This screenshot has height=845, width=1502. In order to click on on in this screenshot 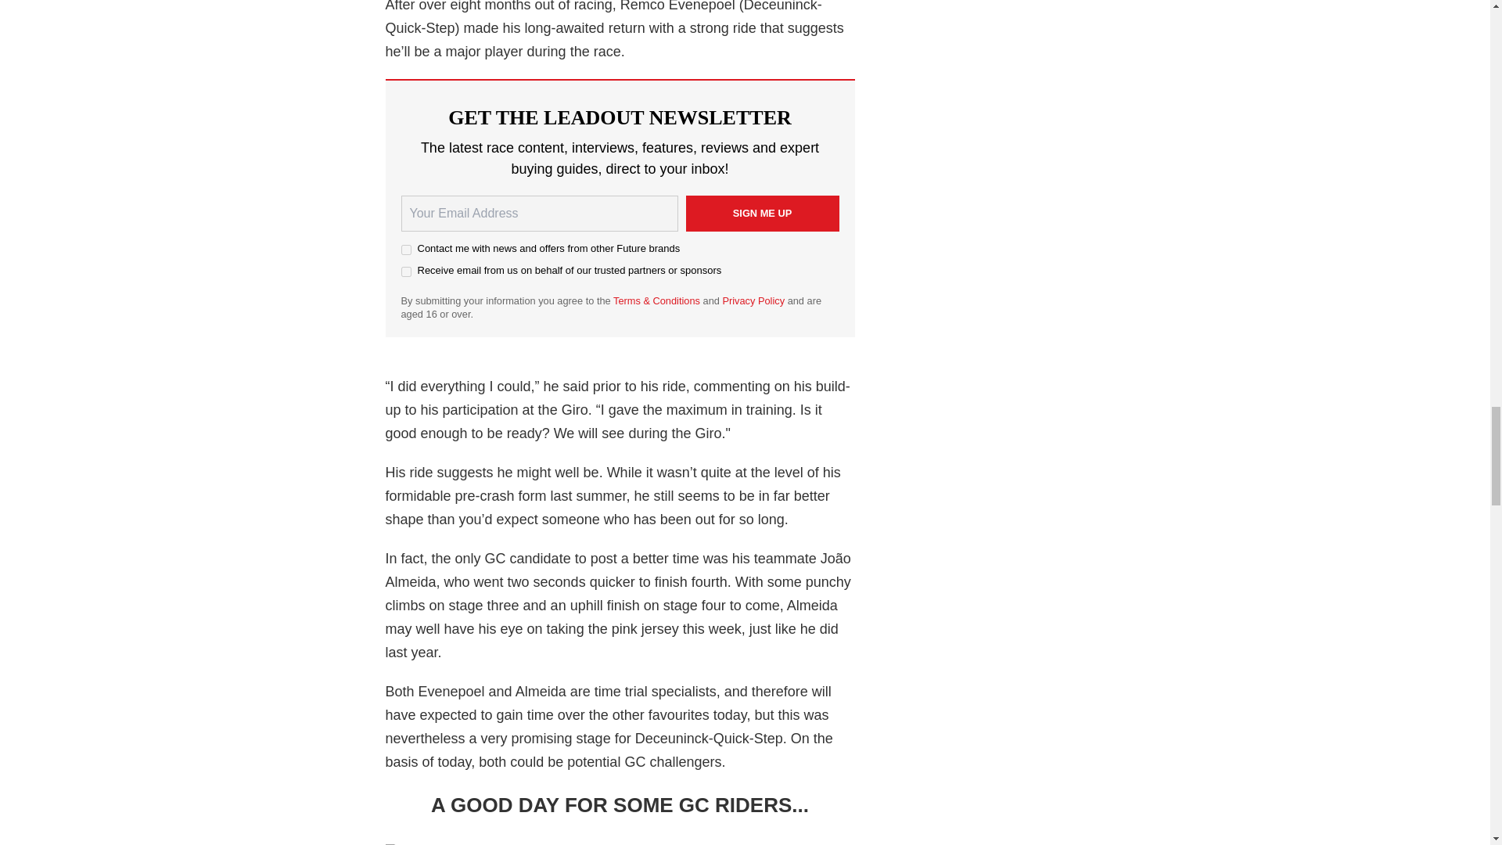, I will do `click(405, 250)`.